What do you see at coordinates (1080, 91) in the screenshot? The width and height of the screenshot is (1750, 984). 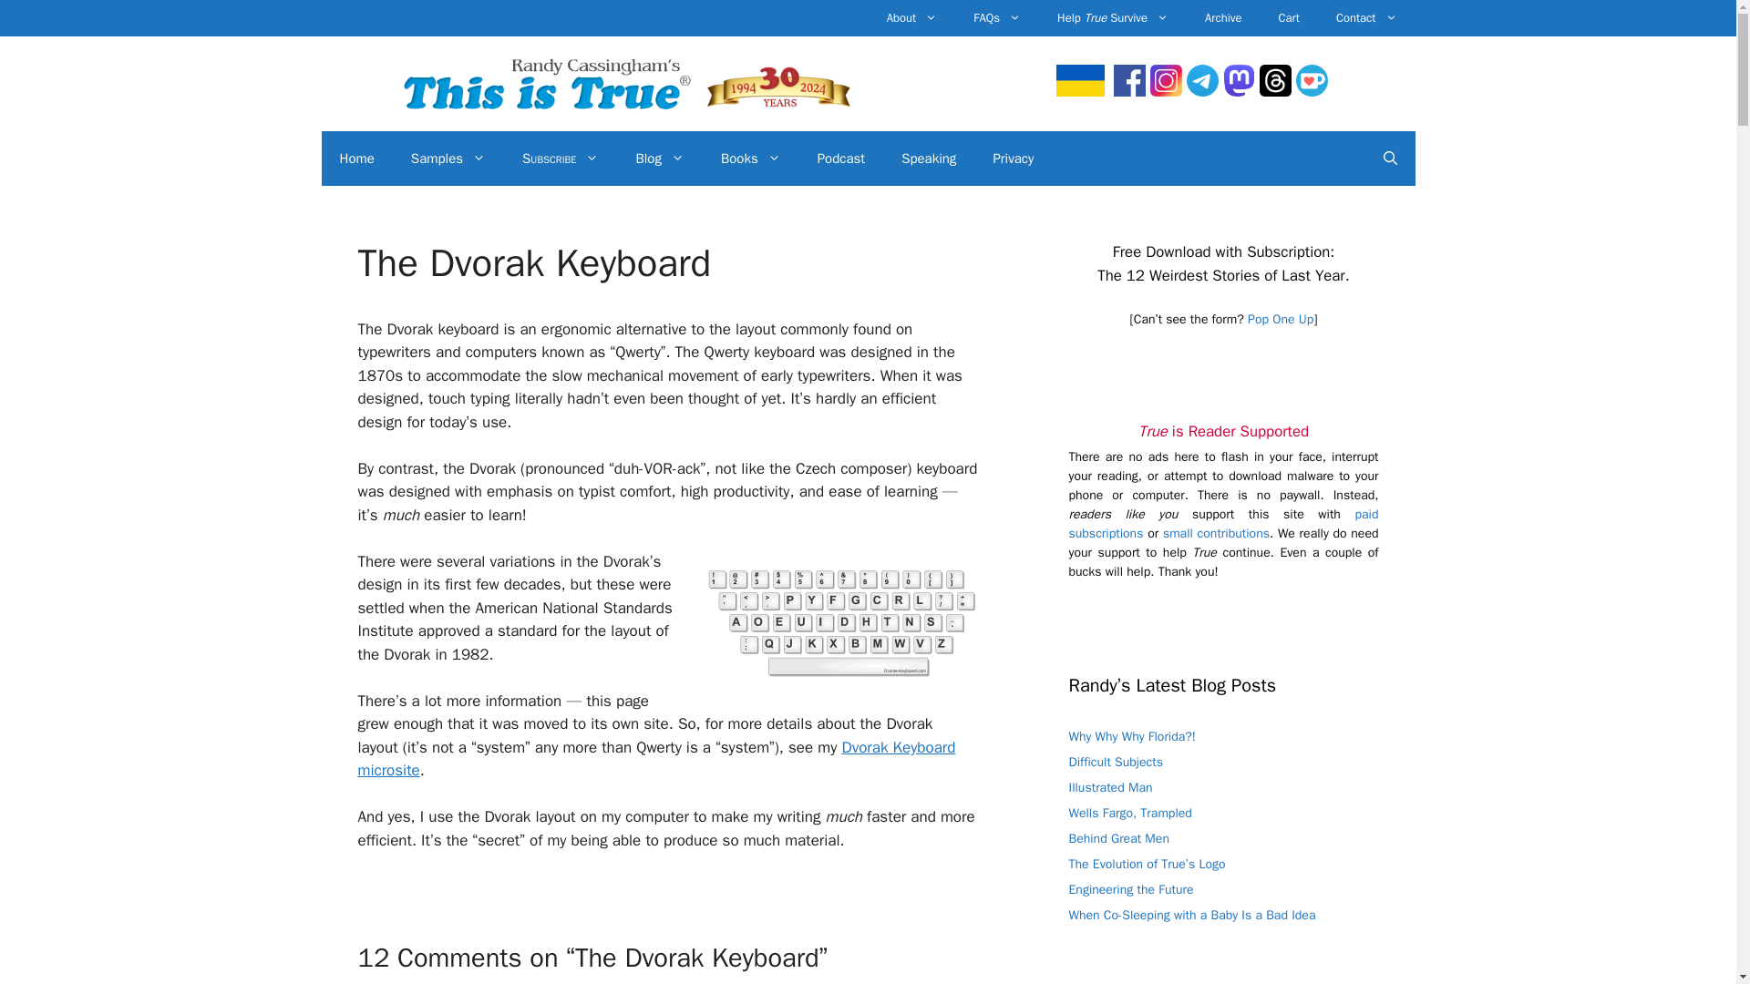 I see `TRUE supports Ukraine.` at bounding box center [1080, 91].